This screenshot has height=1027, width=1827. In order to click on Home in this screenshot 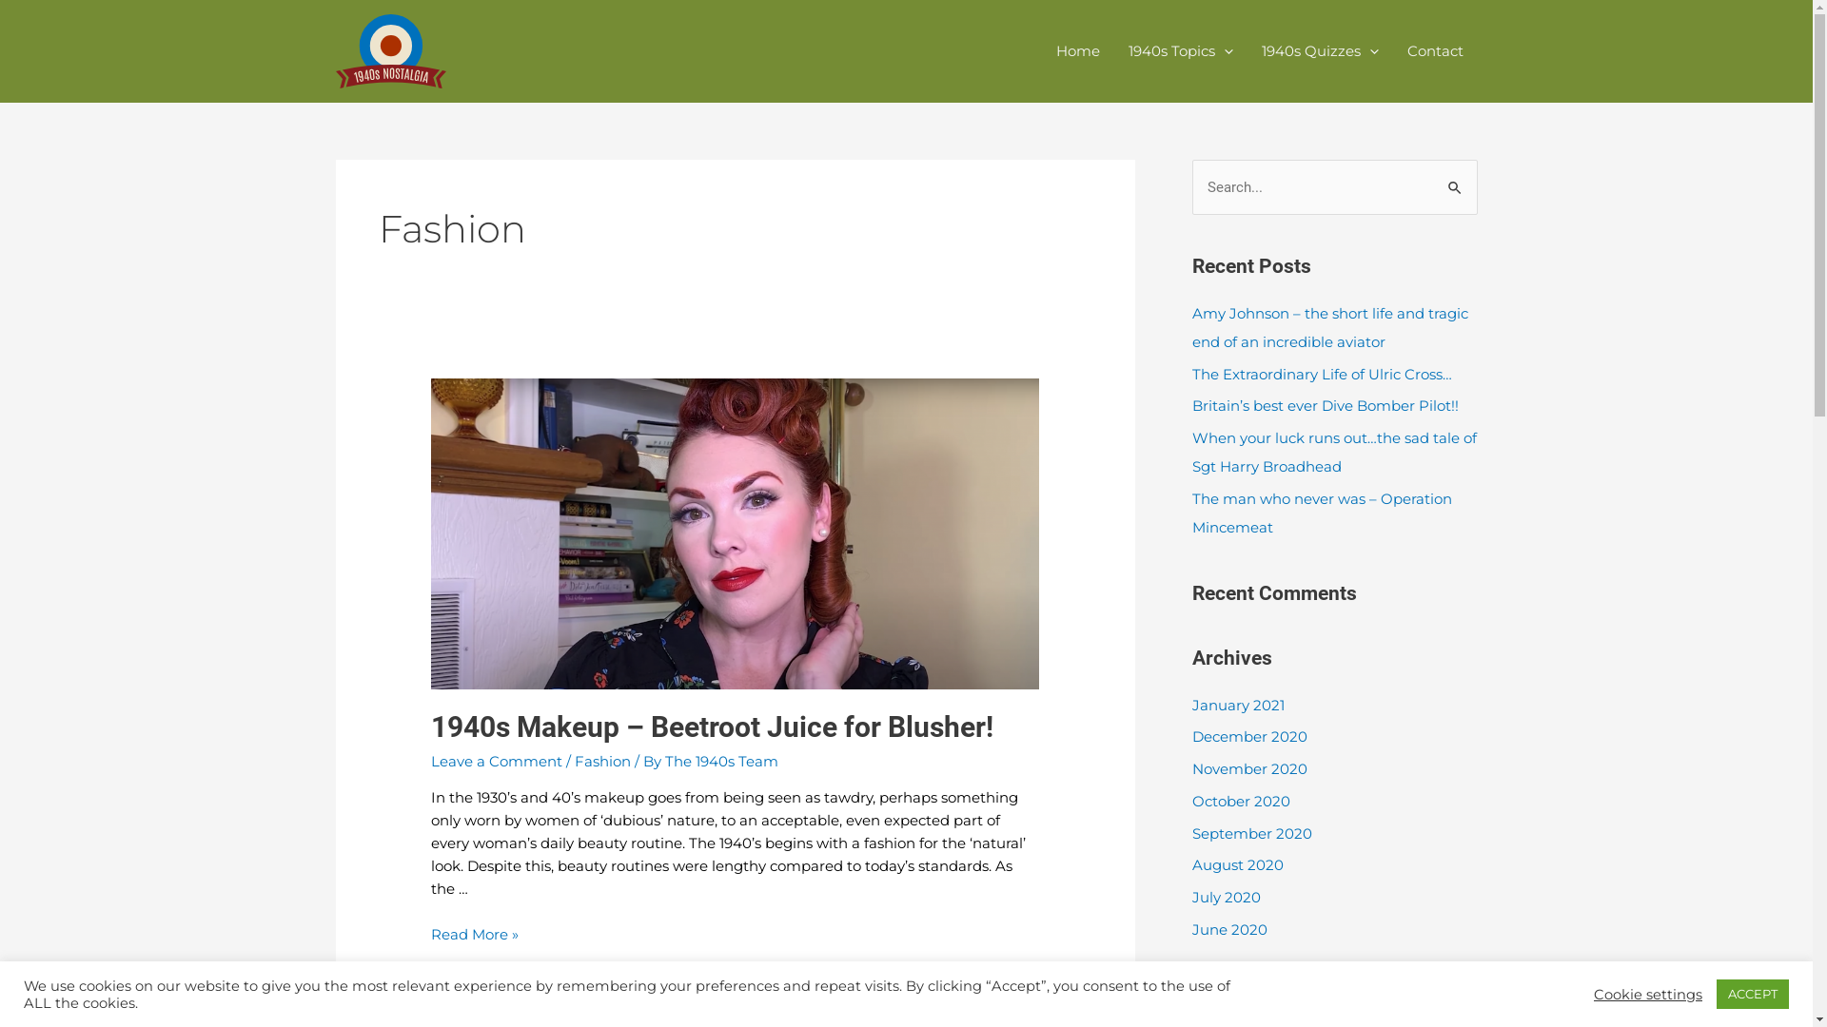, I will do `click(1077, 51)`.